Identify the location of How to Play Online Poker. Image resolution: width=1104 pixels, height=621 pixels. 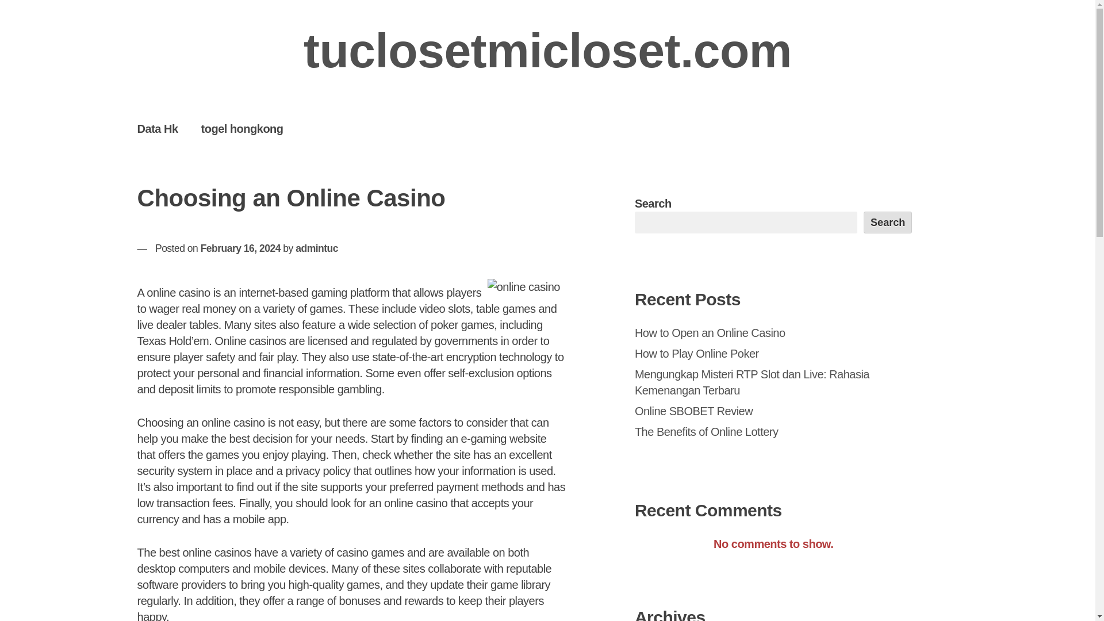
(697, 353).